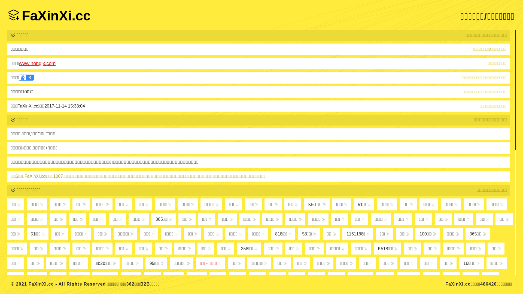 The height and width of the screenshot is (294, 523). What do you see at coordinates (50, 16) in the screenshot?
I see `FaXinXi.cc` at bounding box center [50, 16].